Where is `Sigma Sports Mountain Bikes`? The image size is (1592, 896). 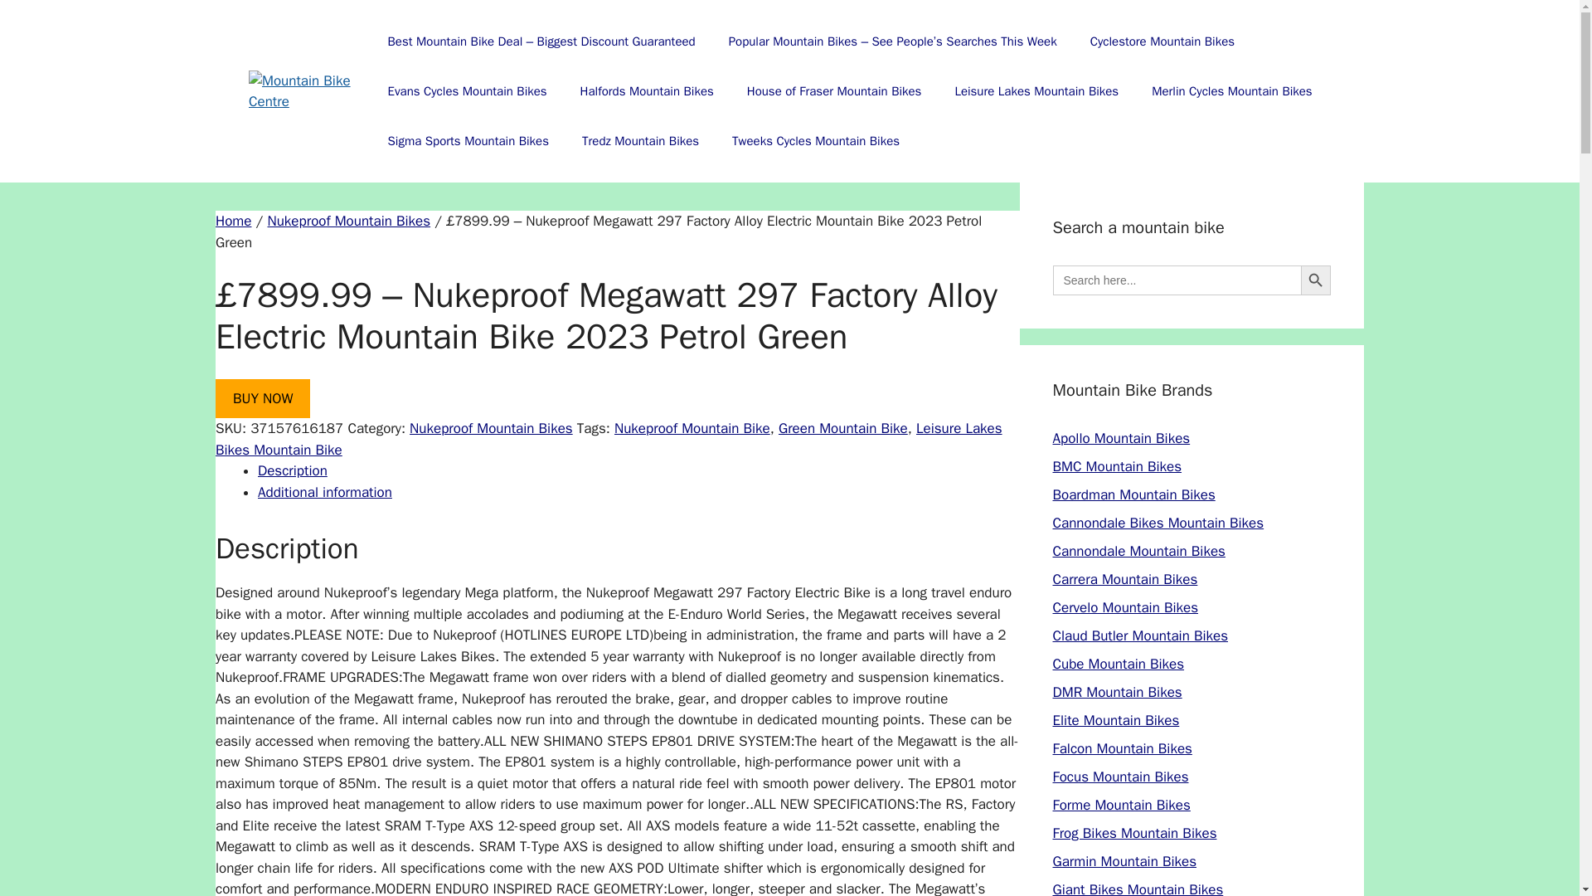 Sigma Sports Mountain Bikes is located at coordinates (468, 141).